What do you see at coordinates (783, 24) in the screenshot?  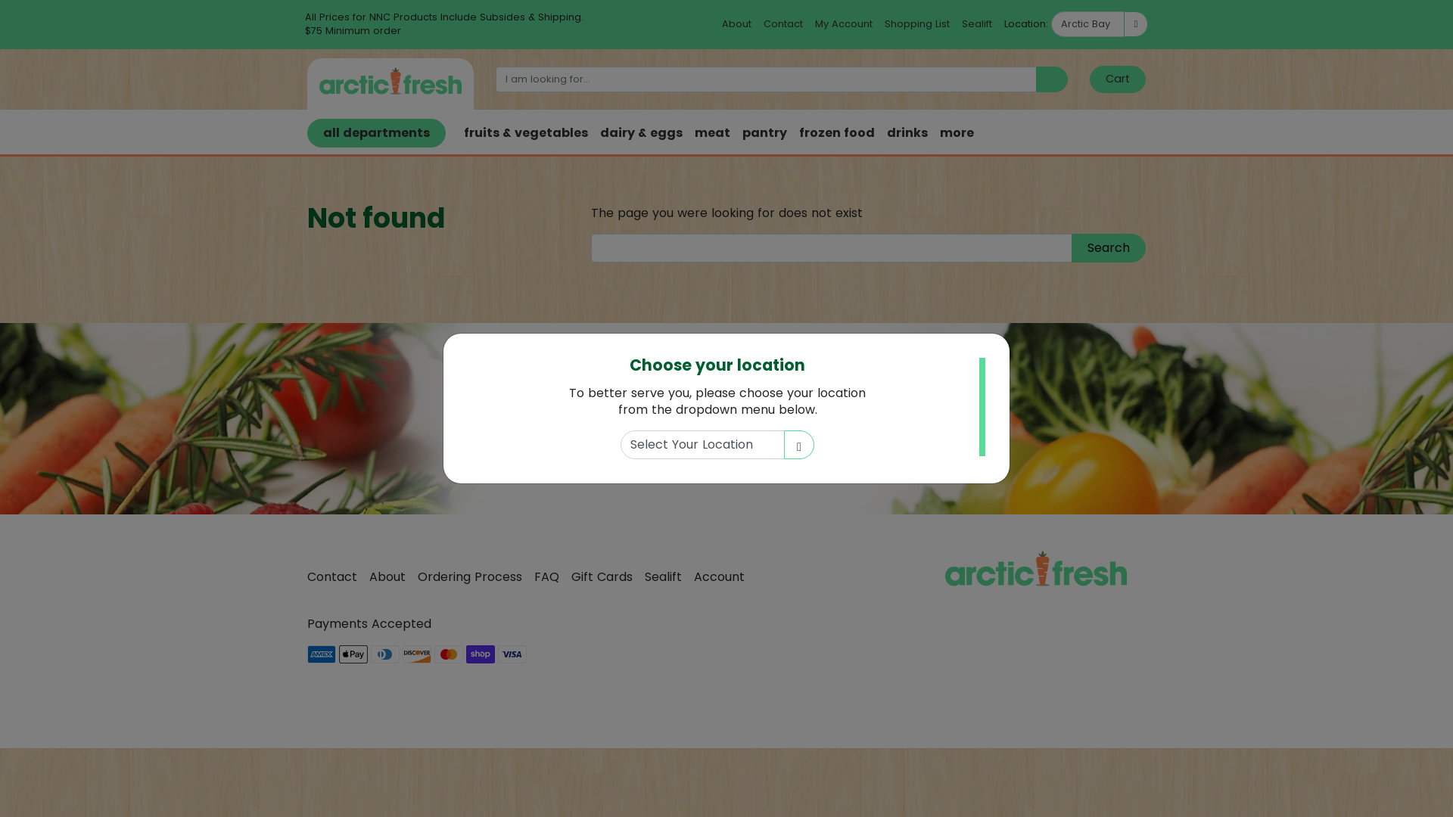 I see `Contact` at bounding box center [783, 24].